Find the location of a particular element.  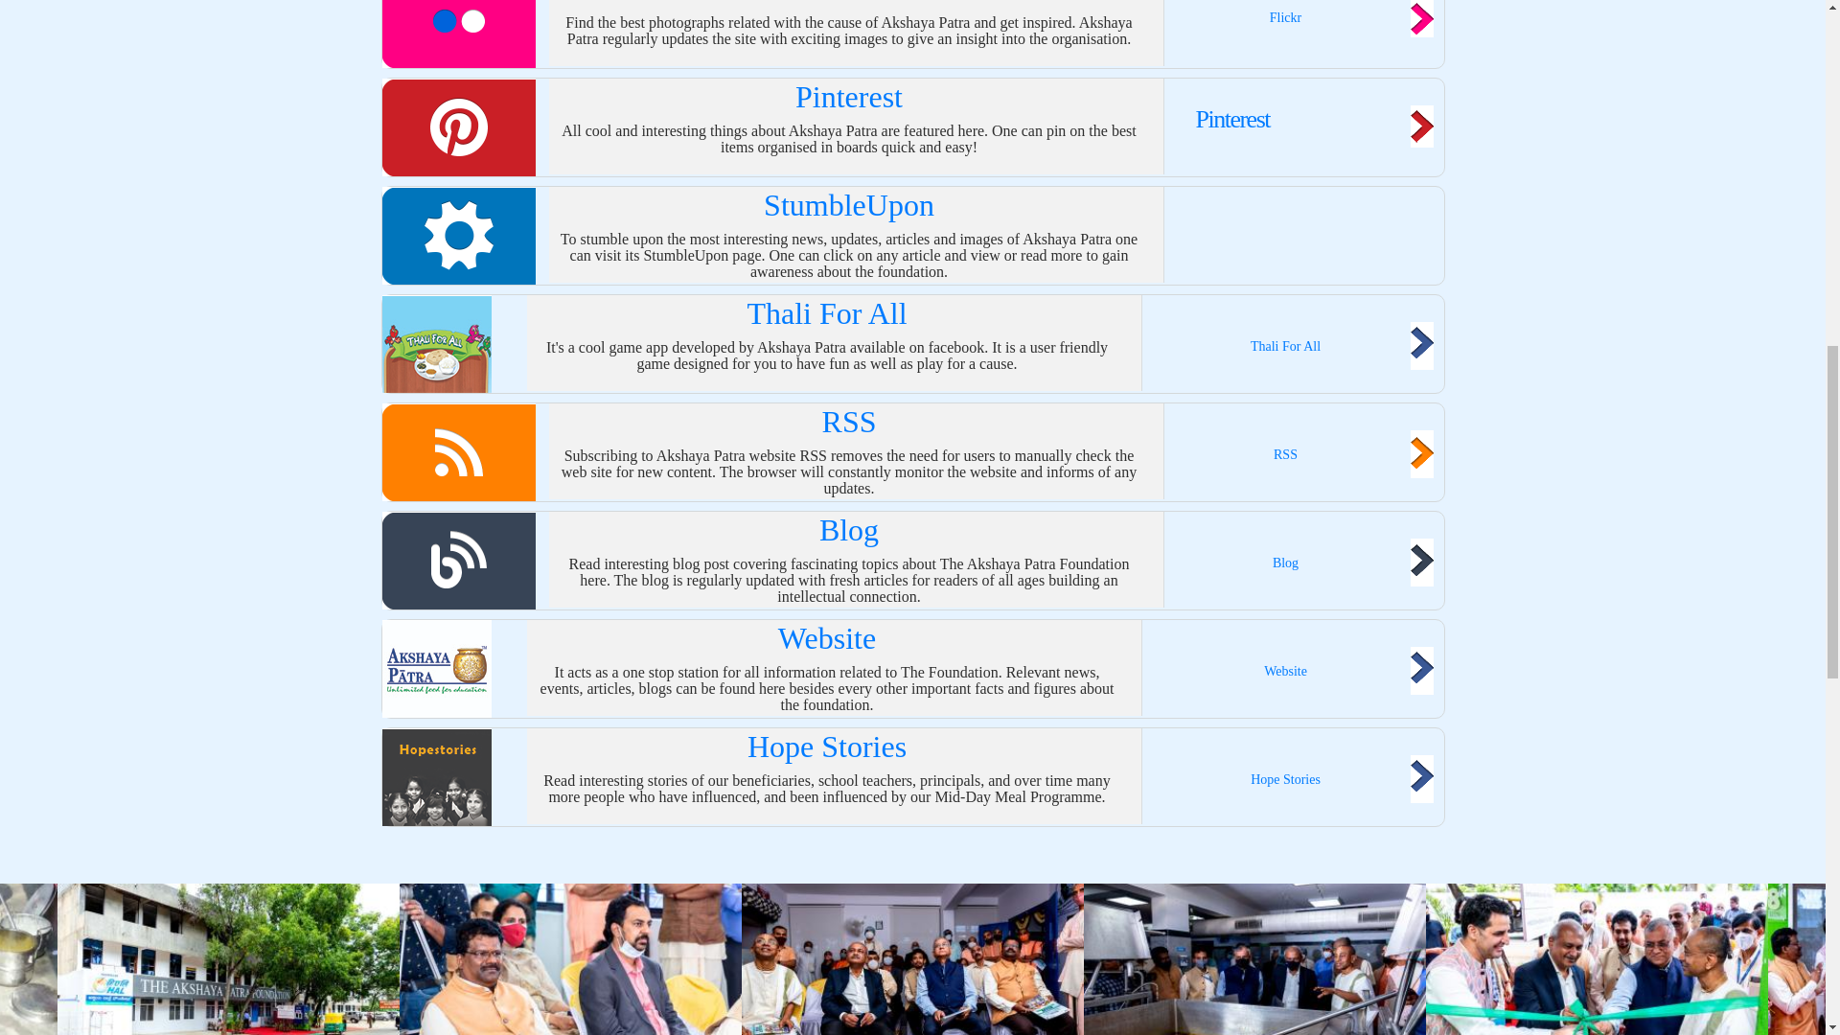

Special guests attend the ceremony is located at coordinates (912, 959).